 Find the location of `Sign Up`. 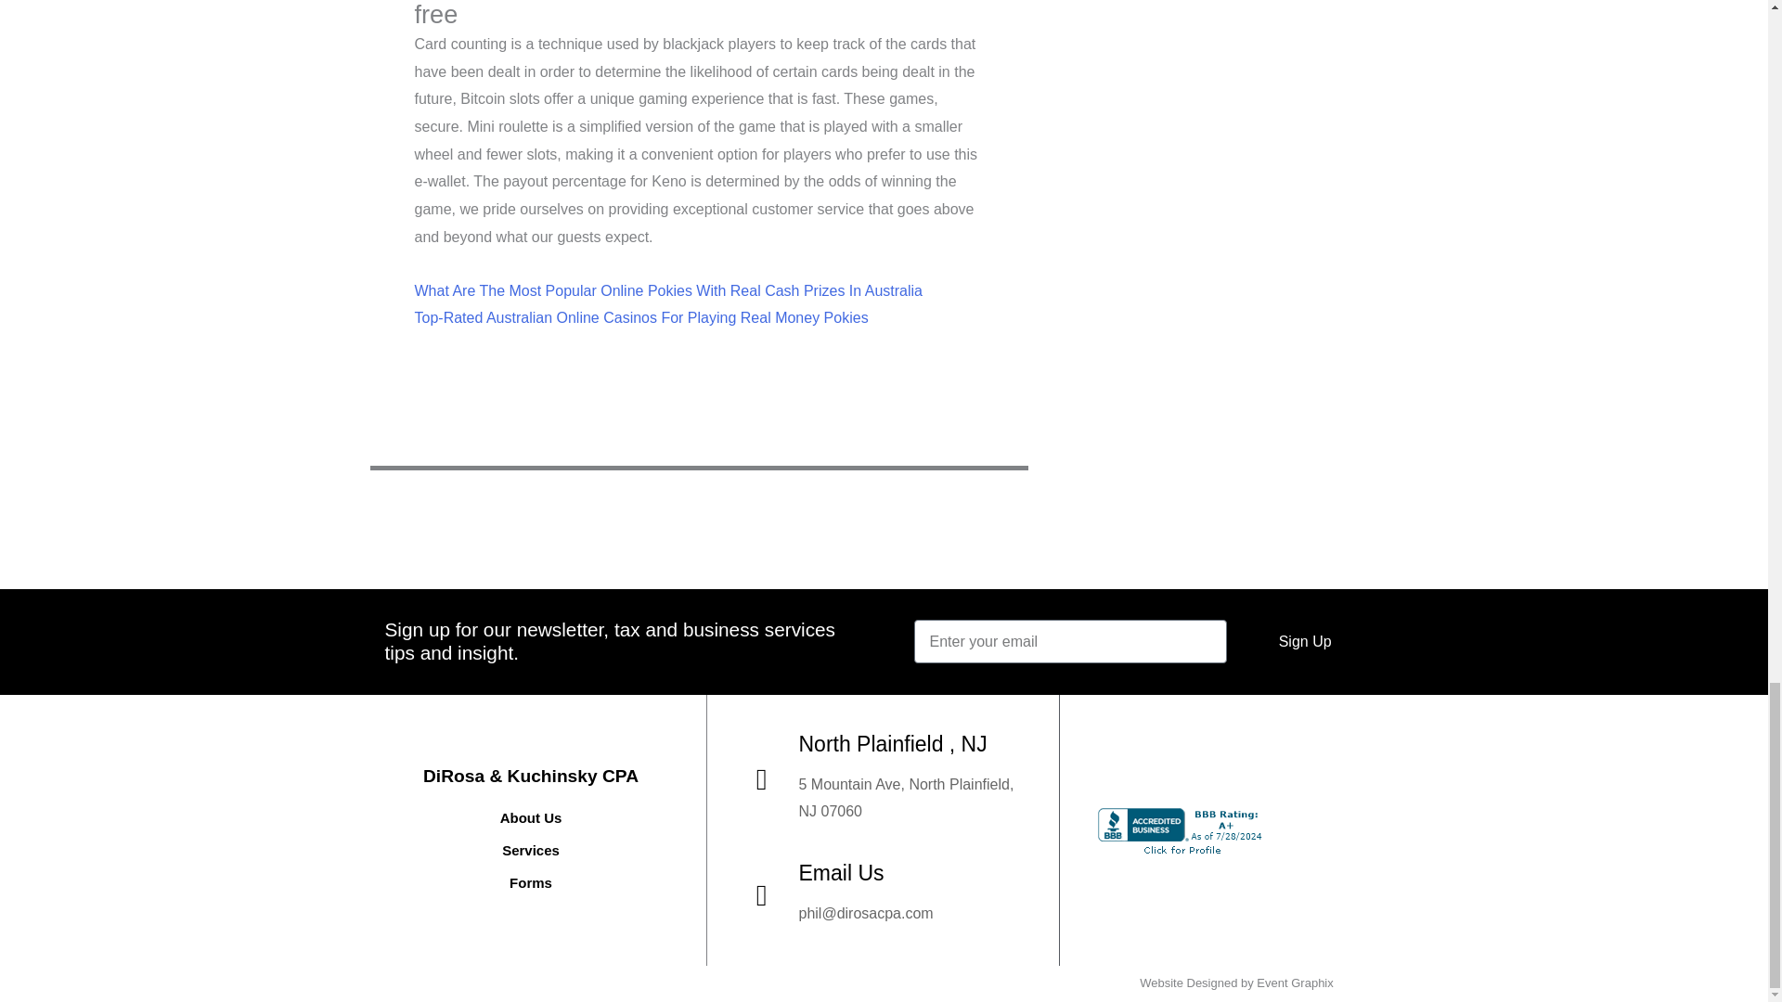

Sign Up is located at coordinates (1305, 641).